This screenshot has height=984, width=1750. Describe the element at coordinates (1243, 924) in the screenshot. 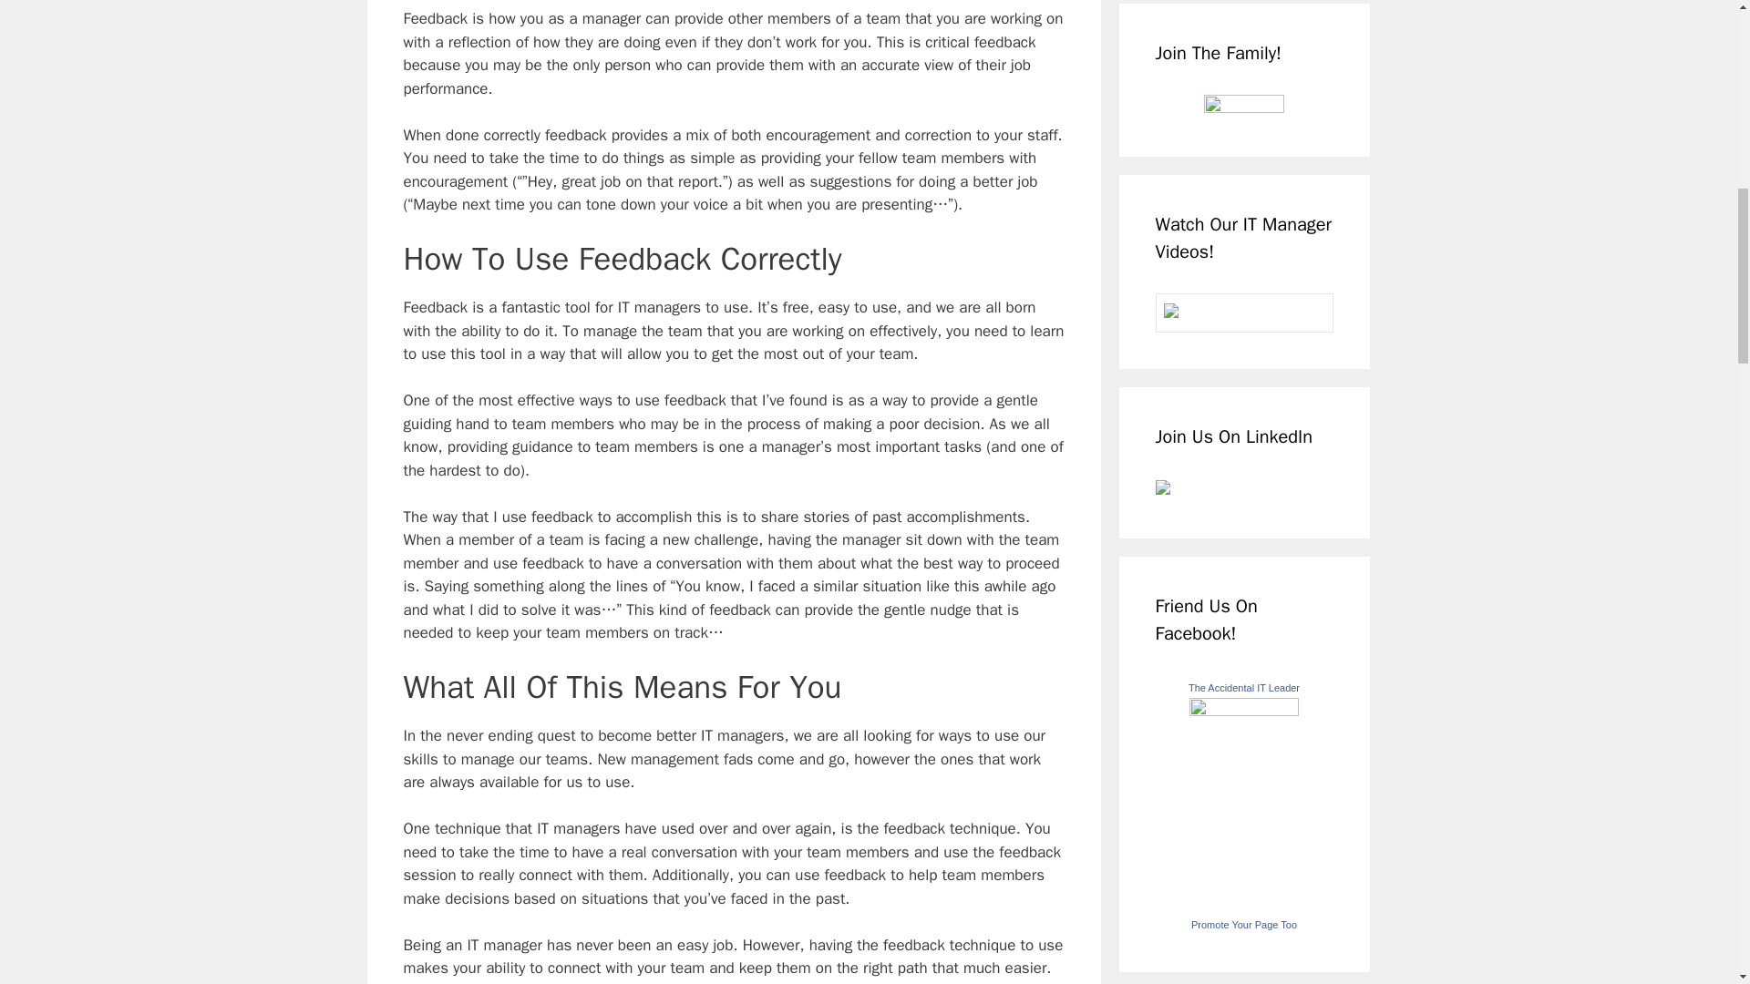

I see `Make your own badge!` at that location.